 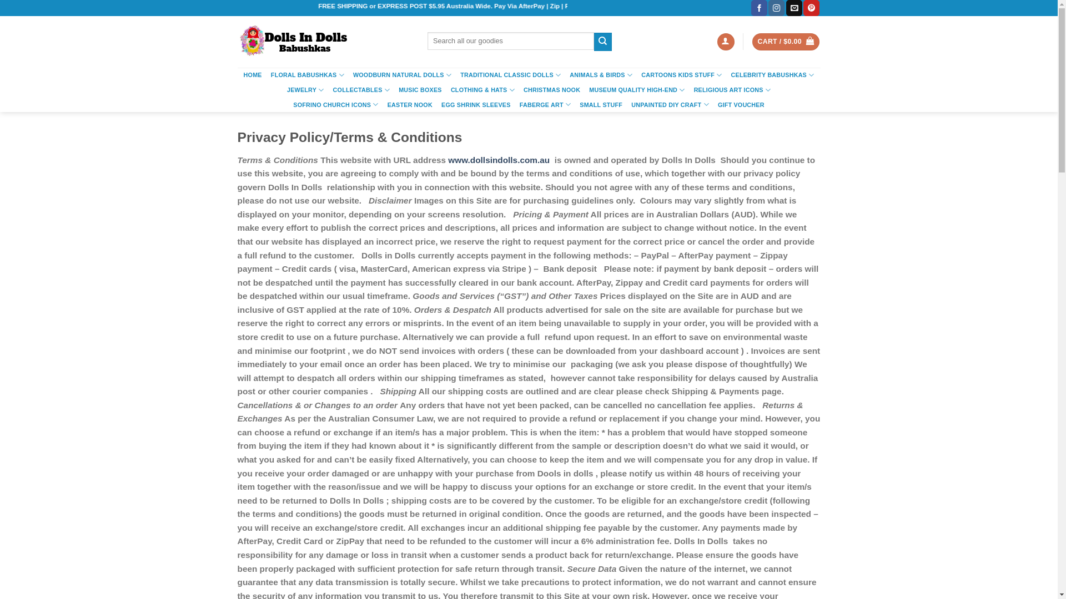 I want to click on CLOTHING & HATS, so click(x=483, y=90).